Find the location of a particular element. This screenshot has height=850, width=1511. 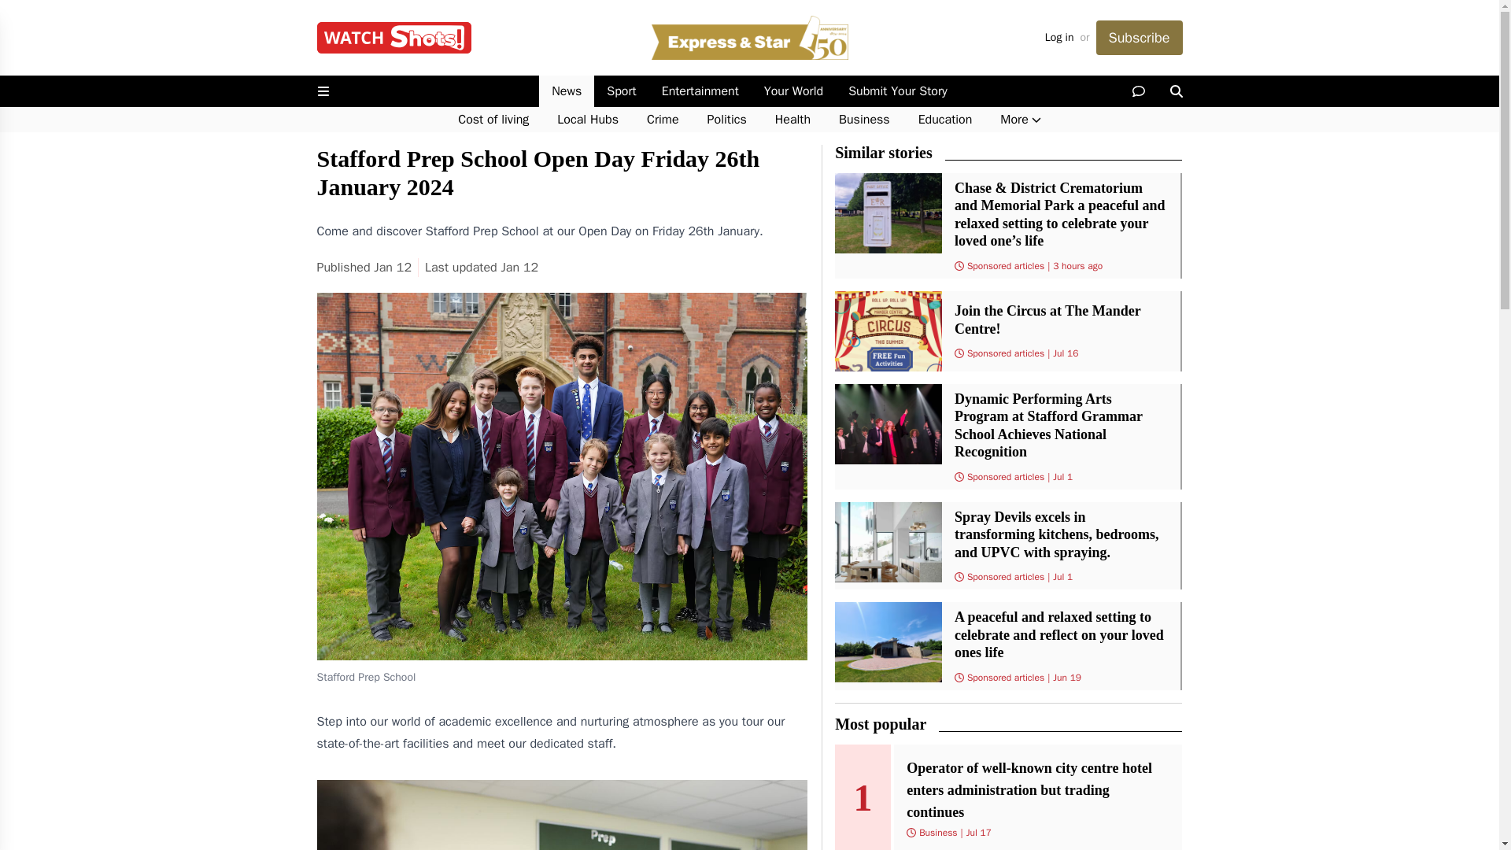

Sponsored articles is located at coordinates (1005, 576).